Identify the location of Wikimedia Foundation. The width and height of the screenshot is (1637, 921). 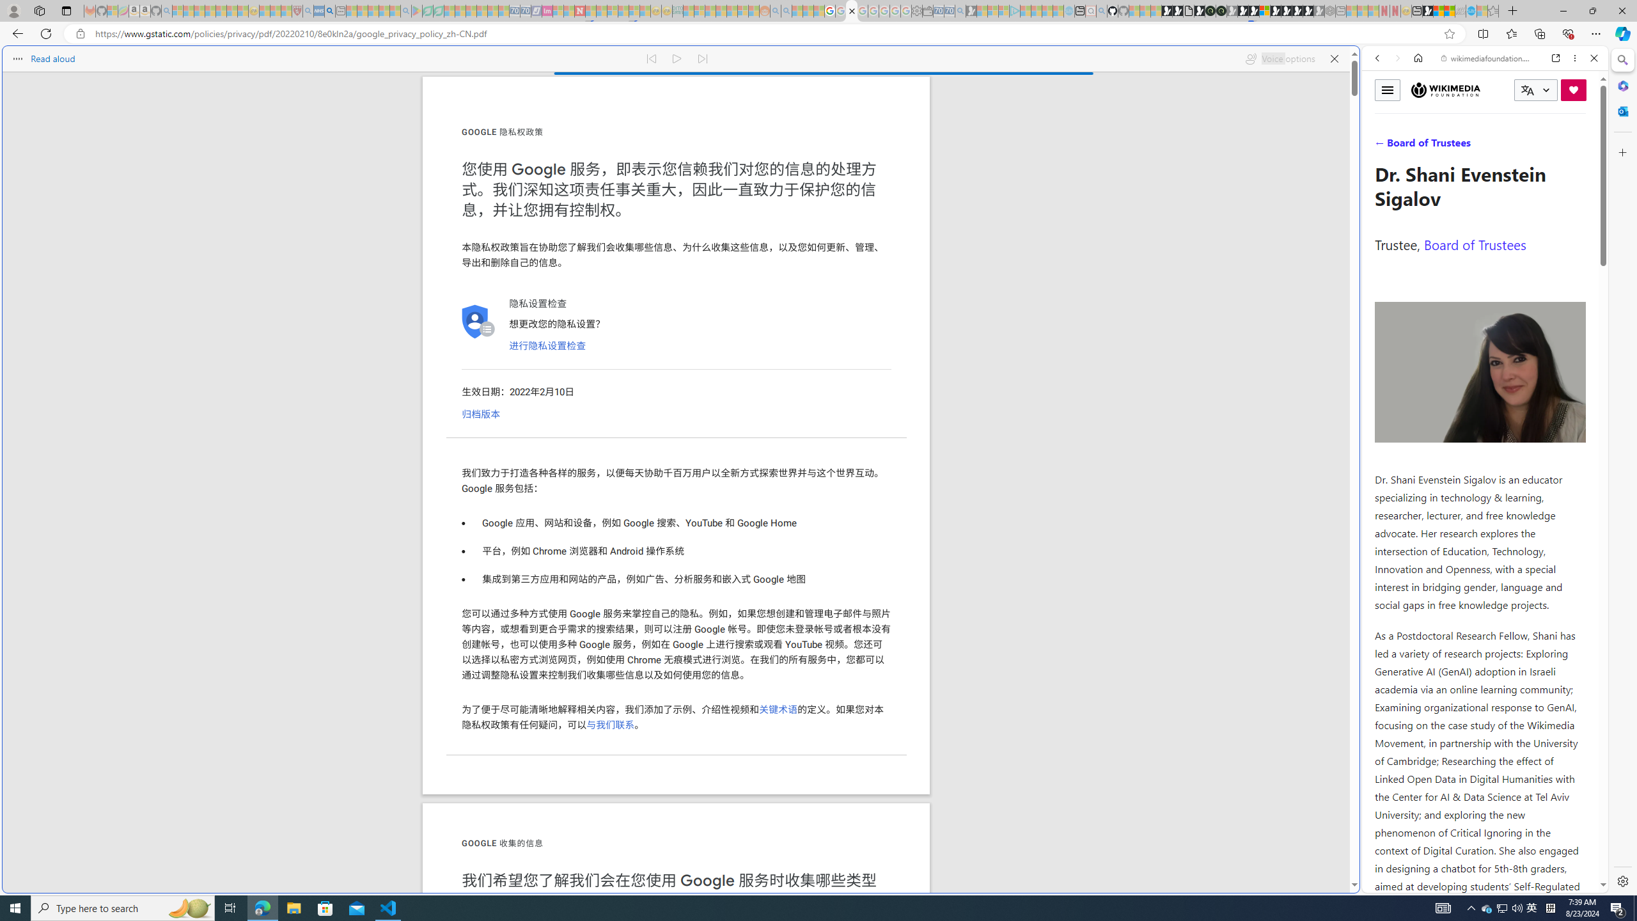
(1446, 90).